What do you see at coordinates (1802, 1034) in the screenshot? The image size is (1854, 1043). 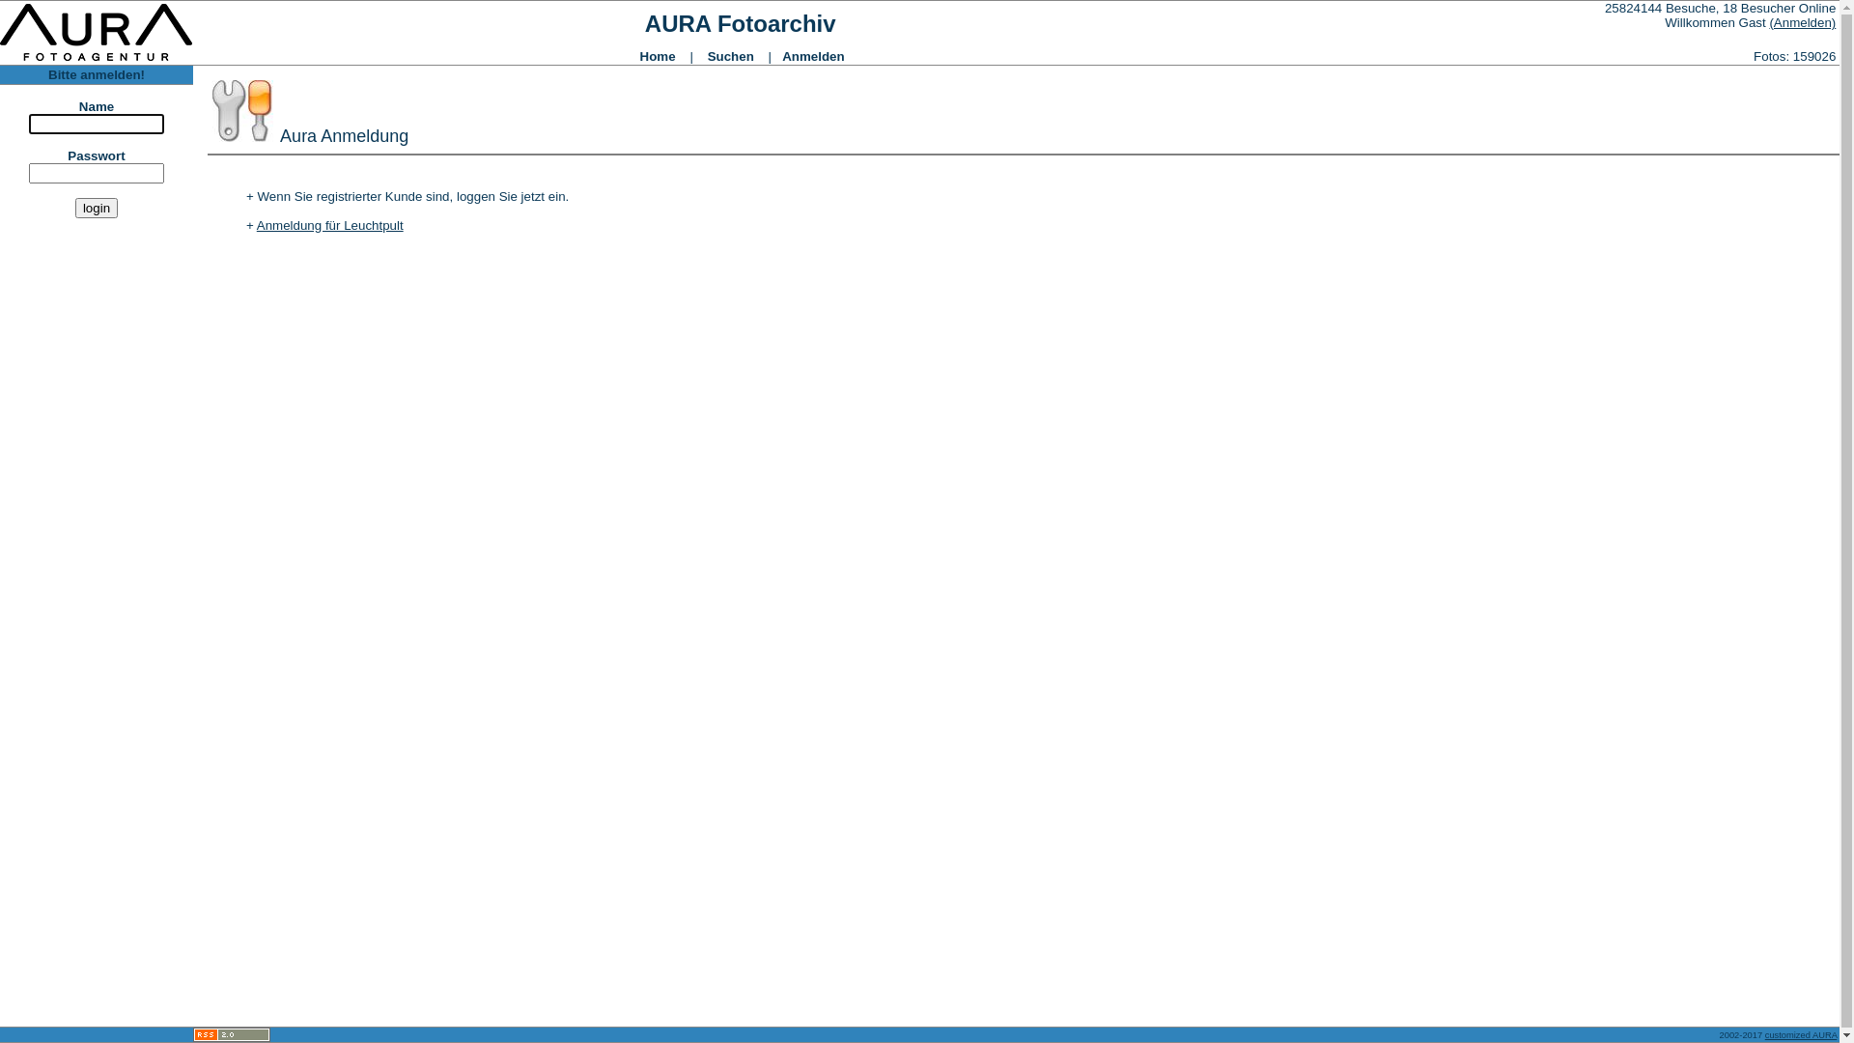 I see `customized AURA` at bounding box center [1802, 1034].